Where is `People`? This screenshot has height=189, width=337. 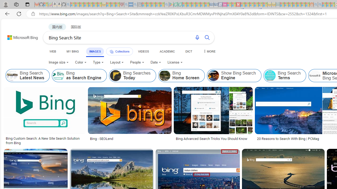 People is located at coordinates (137, 62).